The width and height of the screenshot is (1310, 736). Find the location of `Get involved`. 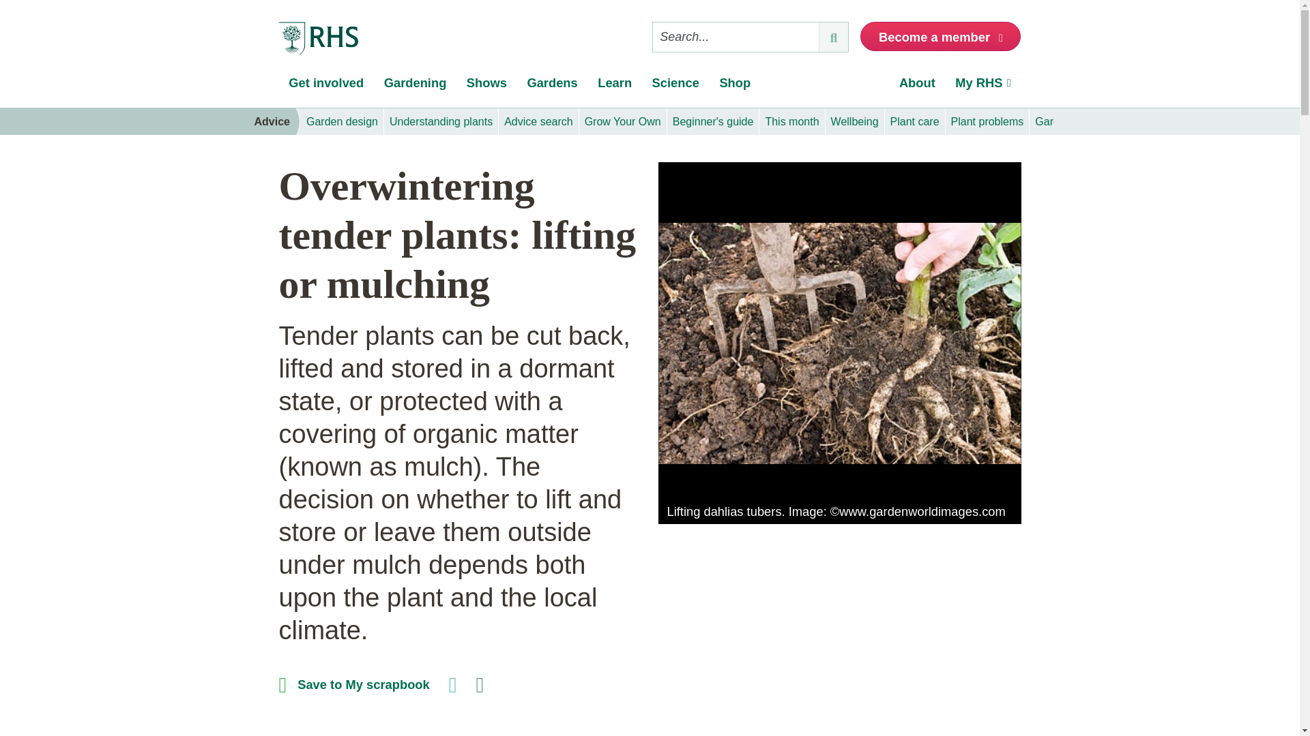

Get involved is located at coordinates (325, 86).